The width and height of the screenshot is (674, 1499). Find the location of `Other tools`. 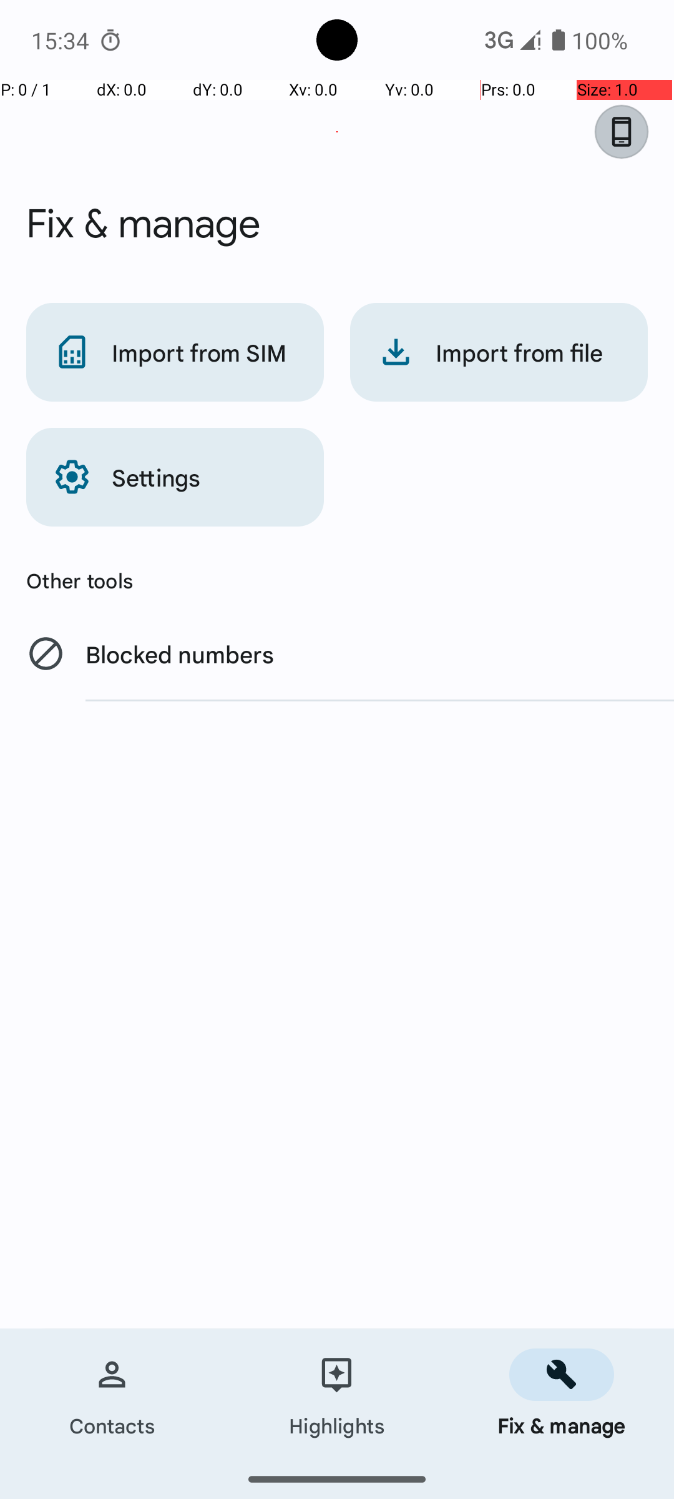

Other tools is located at coordinates (337, 580).